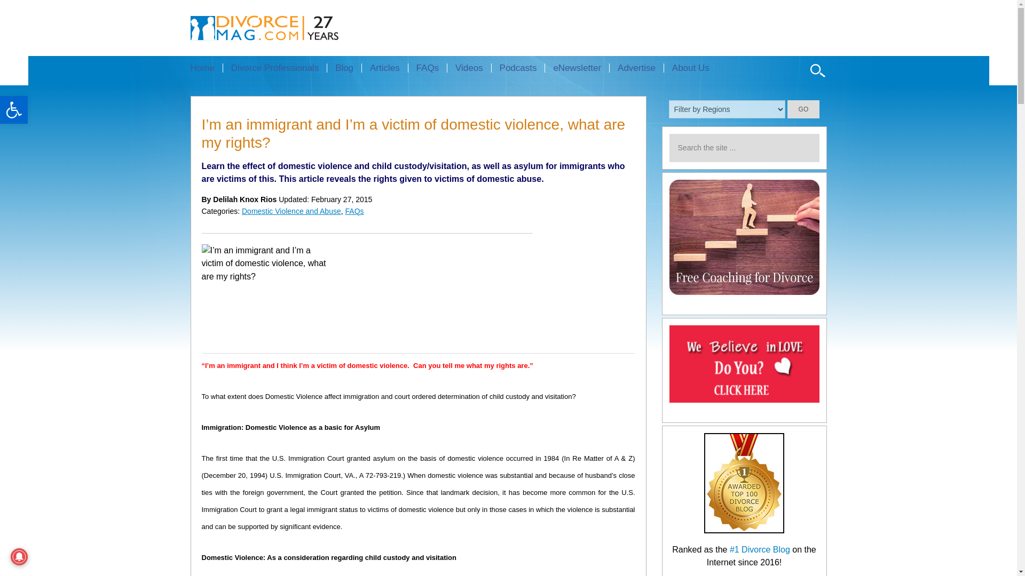 Image resolution: width=1025 pixels, height=576 pixels. What do you see at coordinates (344, 68) in the screenshot?
I see `Blog` at bounding box center [344, 68].